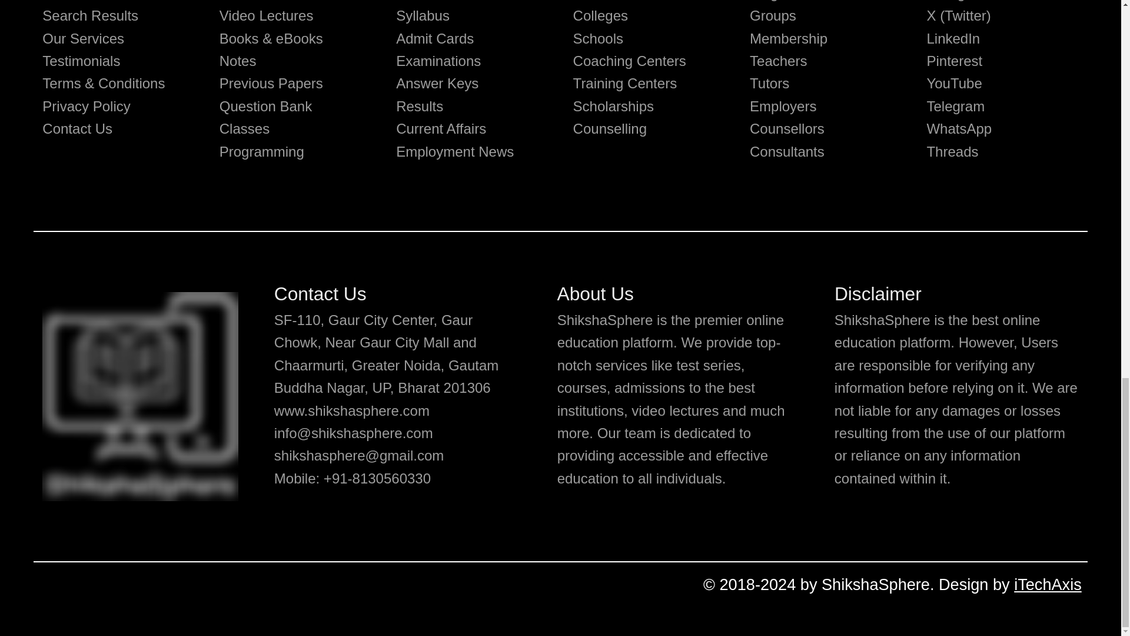  What do you see at coordinates (90, 15) in the screenshot?
I see `Search Results` at bounding box center [90, 15].